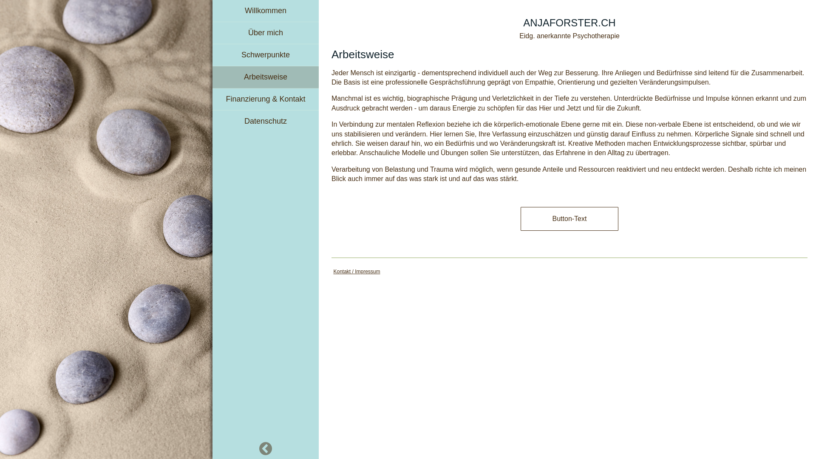 The image size is (816, 459). What do you see at coordinates (266, 11) in the screenshot?
I see `Willkommen` at bounding box center [266, 11].